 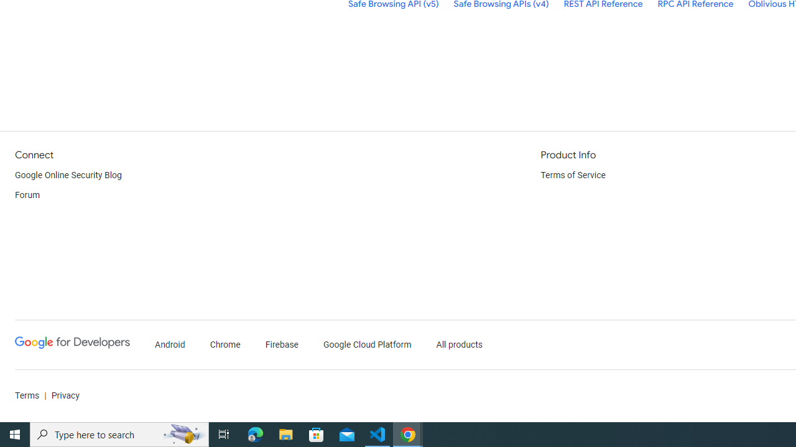 I want to click on Android, so click(x=170, y=345).